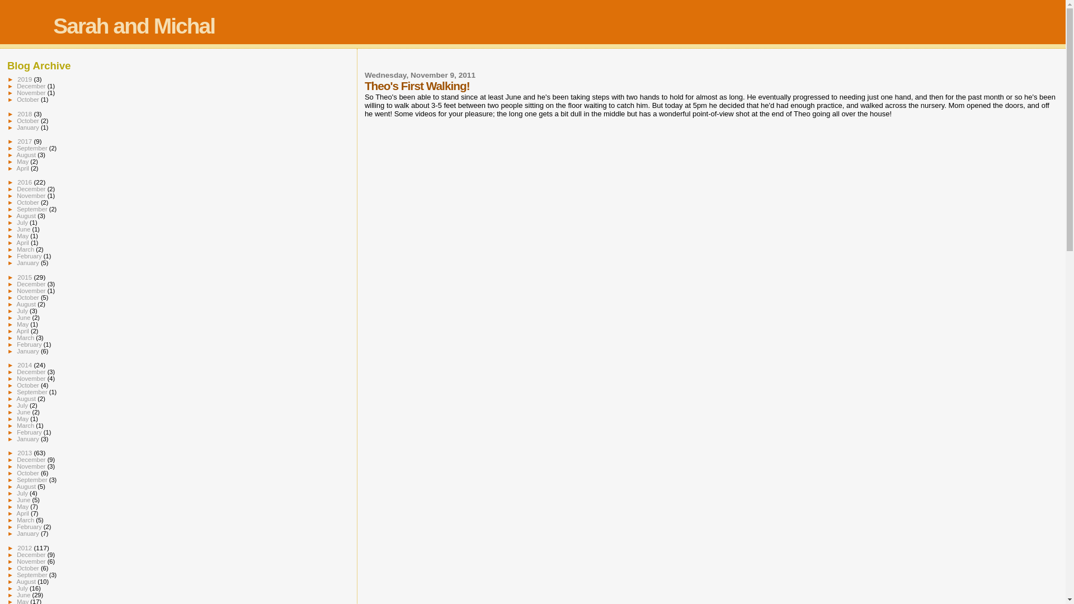 This screenshot has width=1074, height=604. I want to click on September, so click(33, 148).